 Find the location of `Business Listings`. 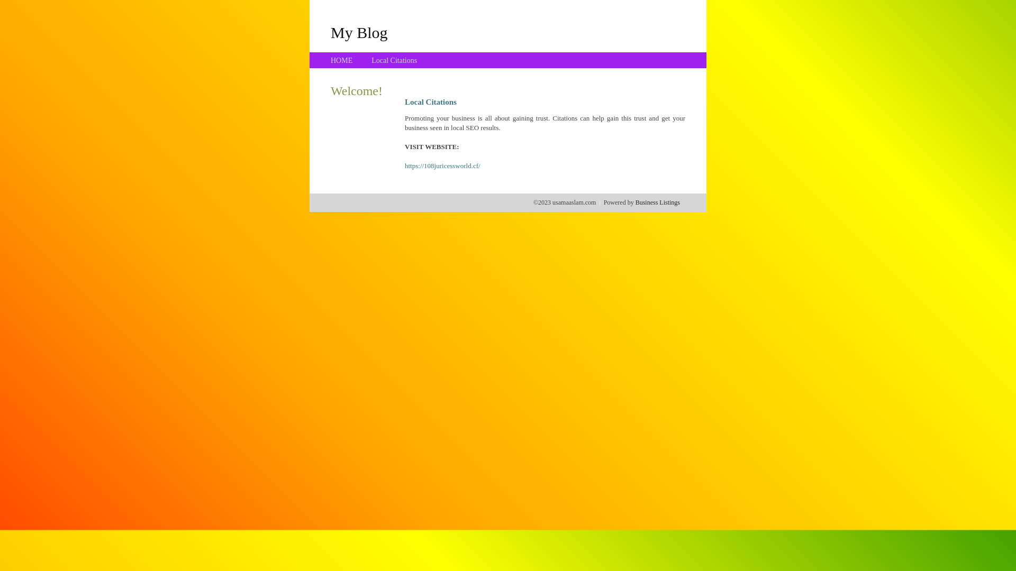

Business Listings is located at coordinates (658, 202).